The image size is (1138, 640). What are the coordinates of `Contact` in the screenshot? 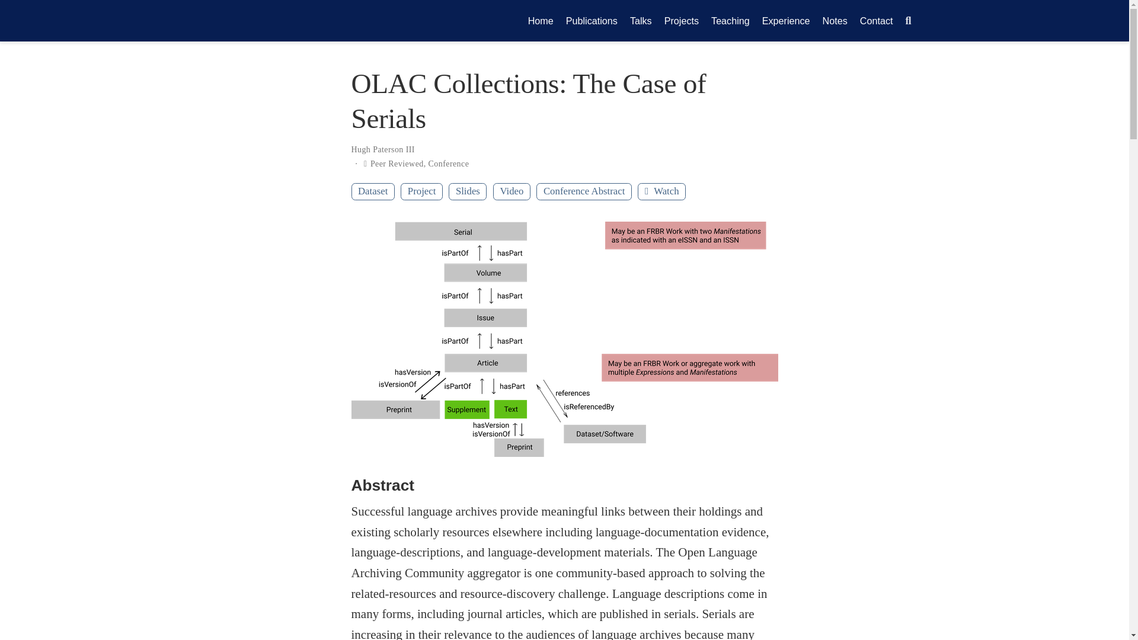 It's located at (876, 20).